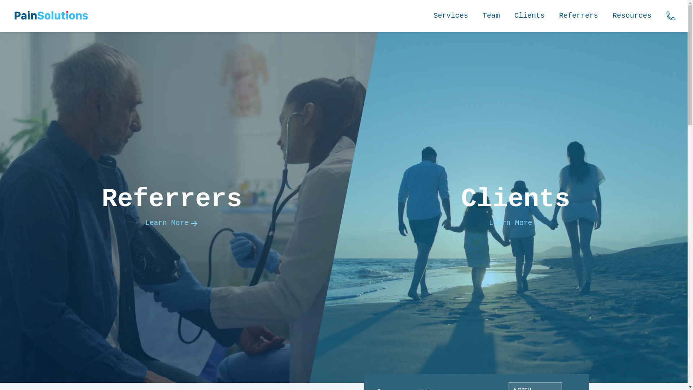 The height and width of the screenshot is (390, 693). I want to click on Services, so click(451, 16).